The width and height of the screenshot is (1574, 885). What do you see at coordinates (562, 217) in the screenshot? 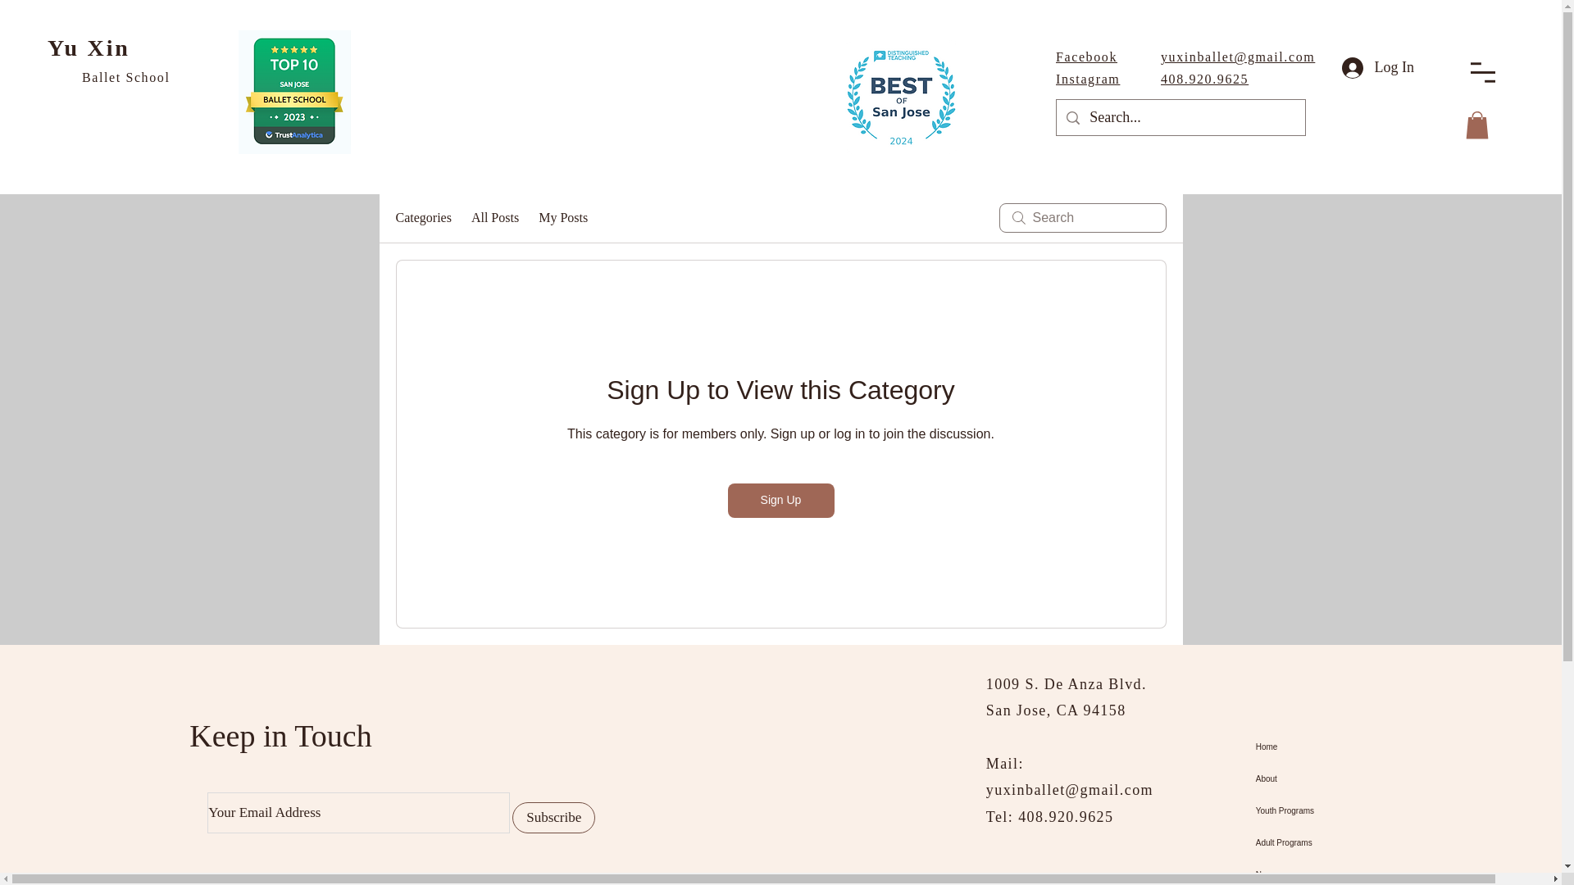
I see `My Posts` at bounding box center [562, 217].